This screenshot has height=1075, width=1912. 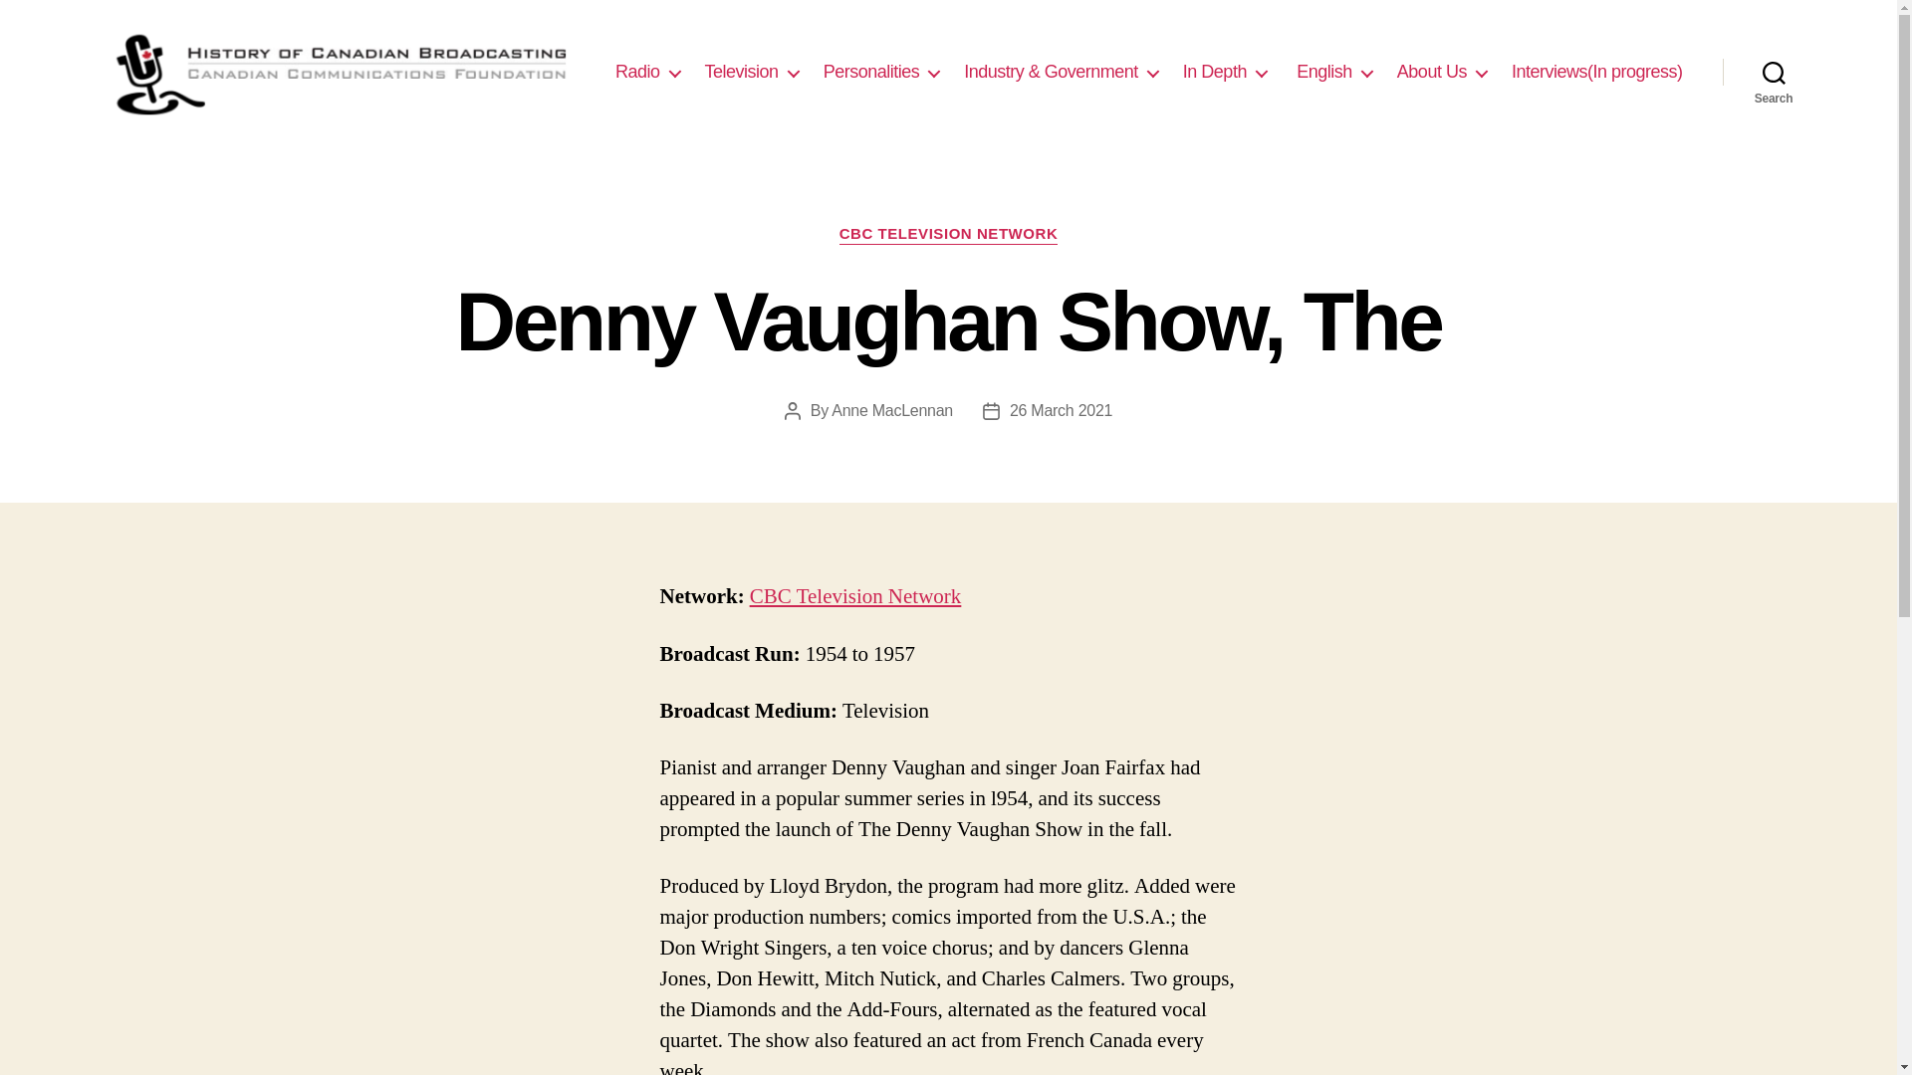 I want to click on In Depth, so click(x=1225, y=72).